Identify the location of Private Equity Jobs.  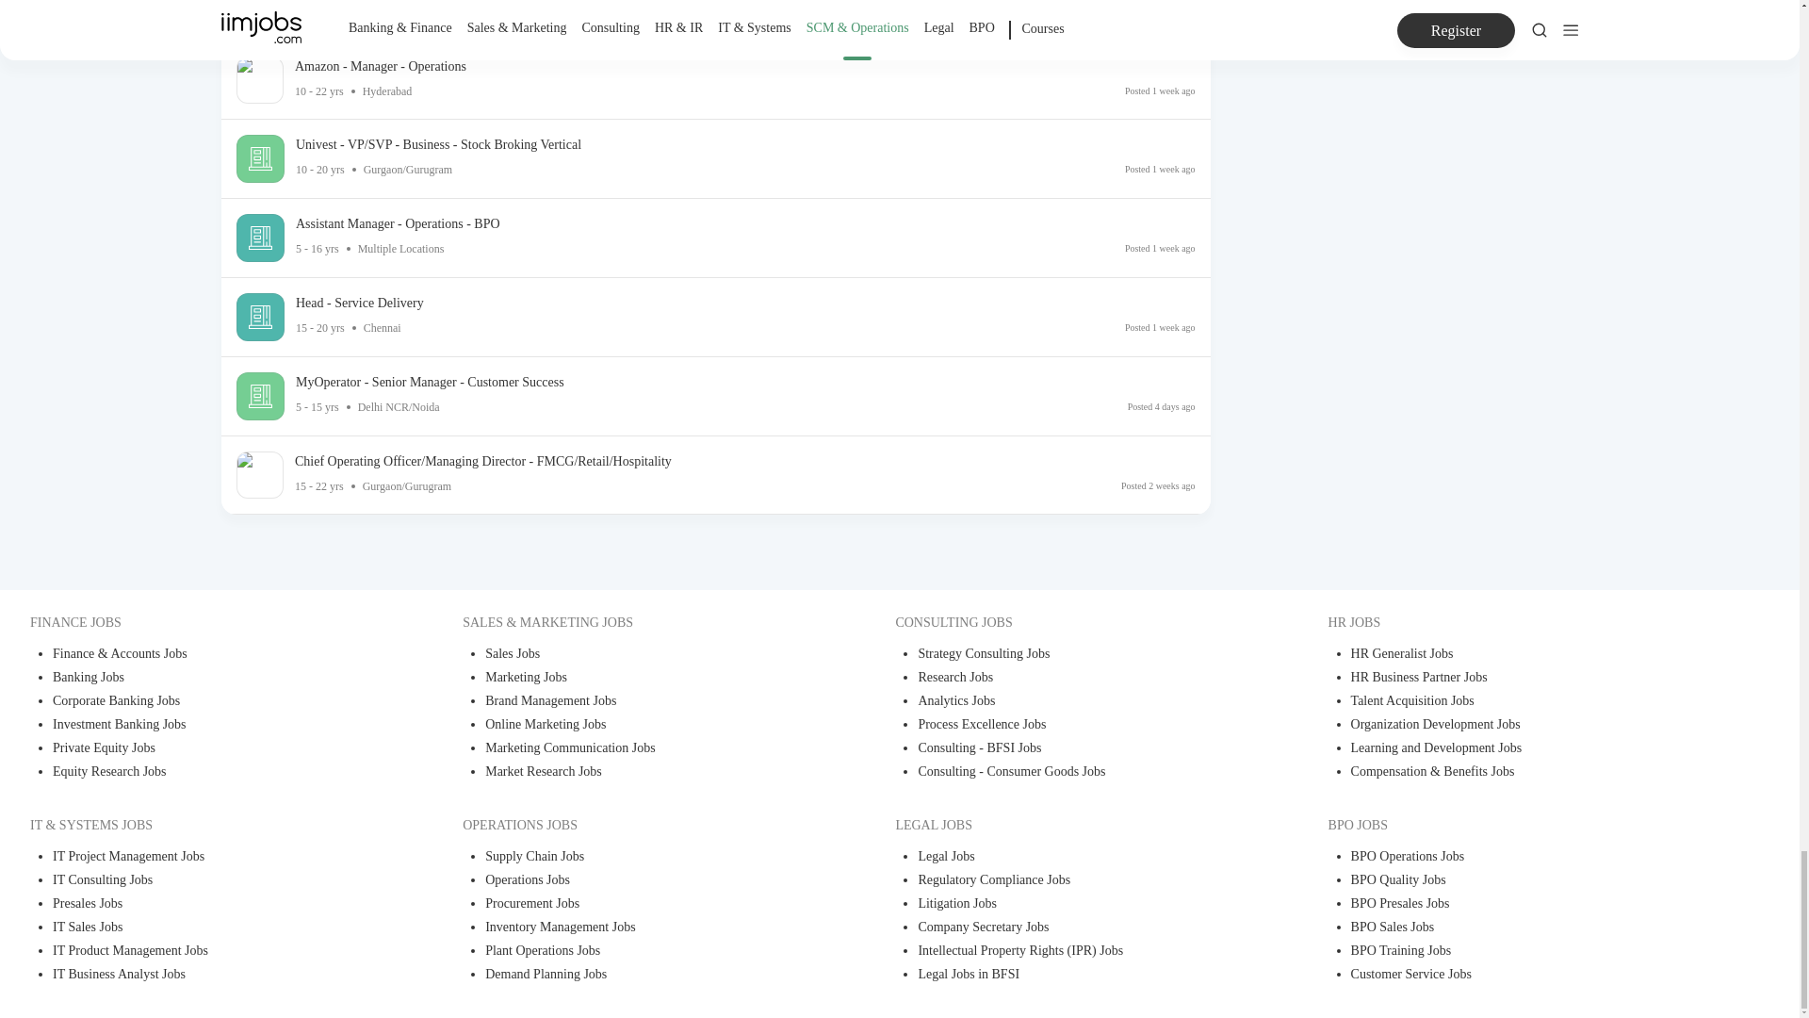
(215, 749).